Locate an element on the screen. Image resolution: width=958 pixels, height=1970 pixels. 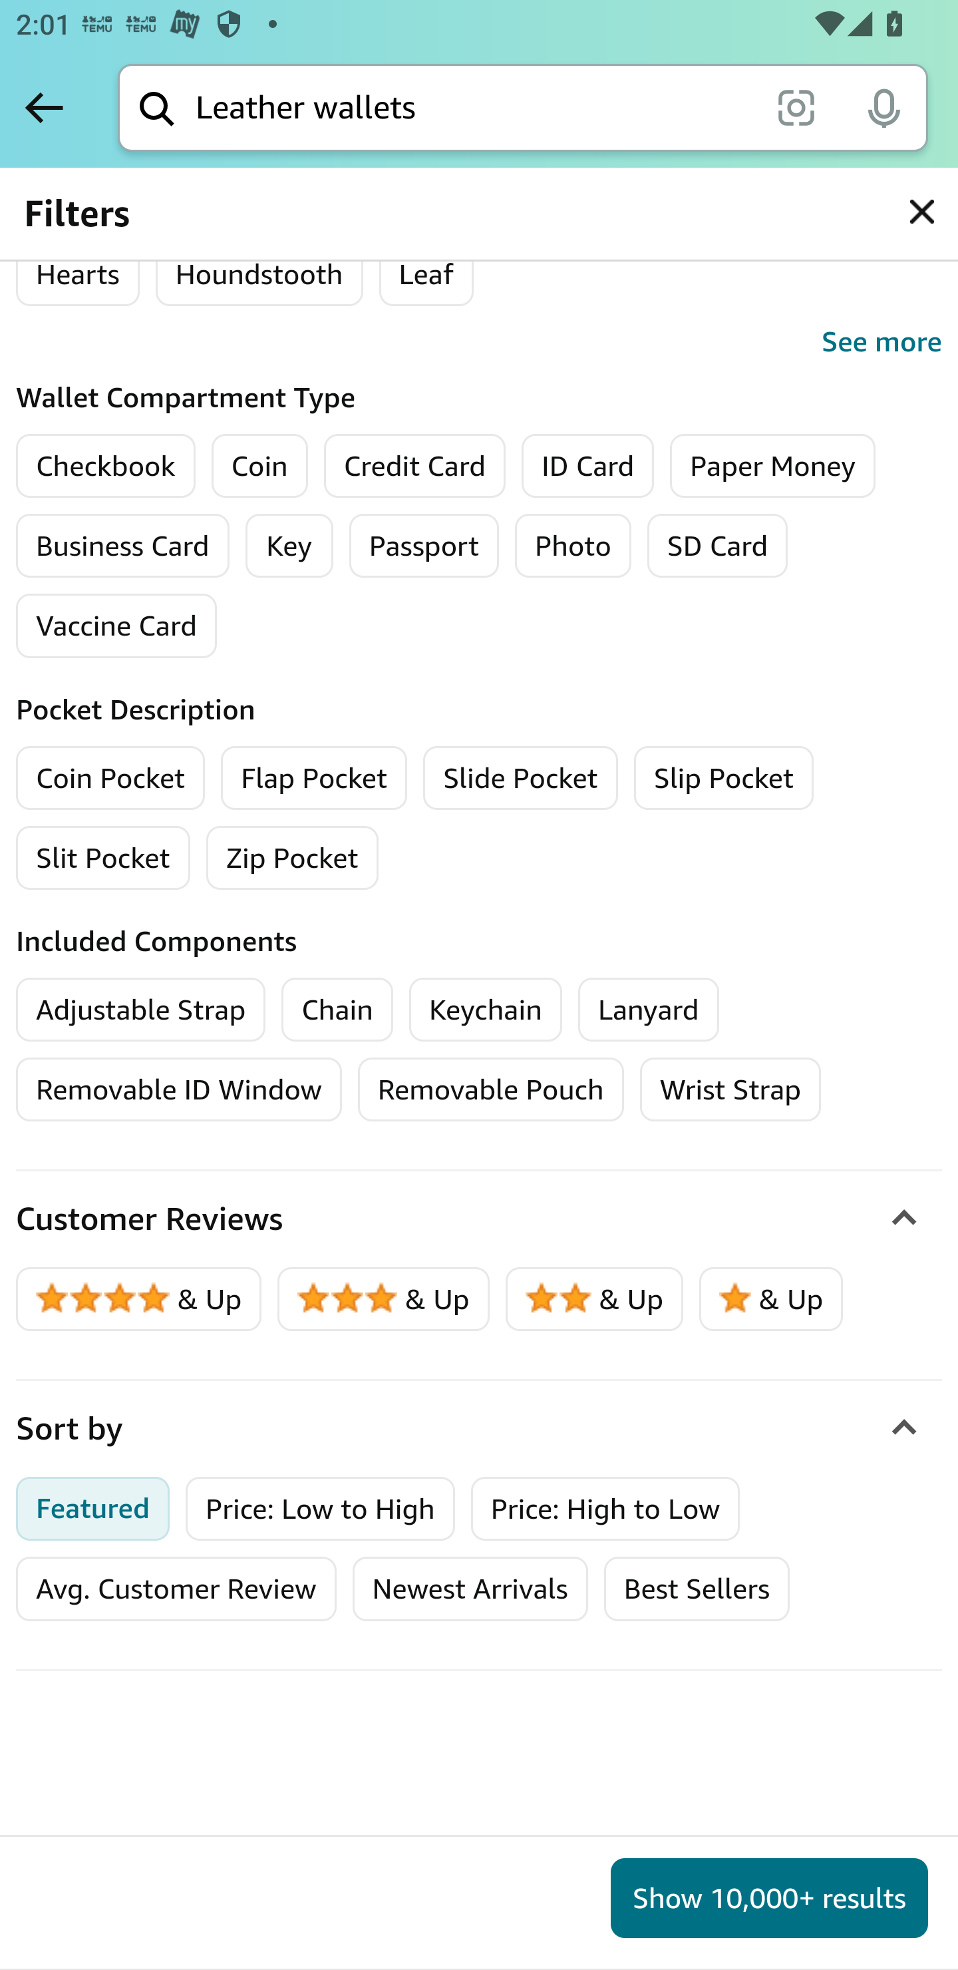
Slide Pocket is located at coordinates (521, 777).